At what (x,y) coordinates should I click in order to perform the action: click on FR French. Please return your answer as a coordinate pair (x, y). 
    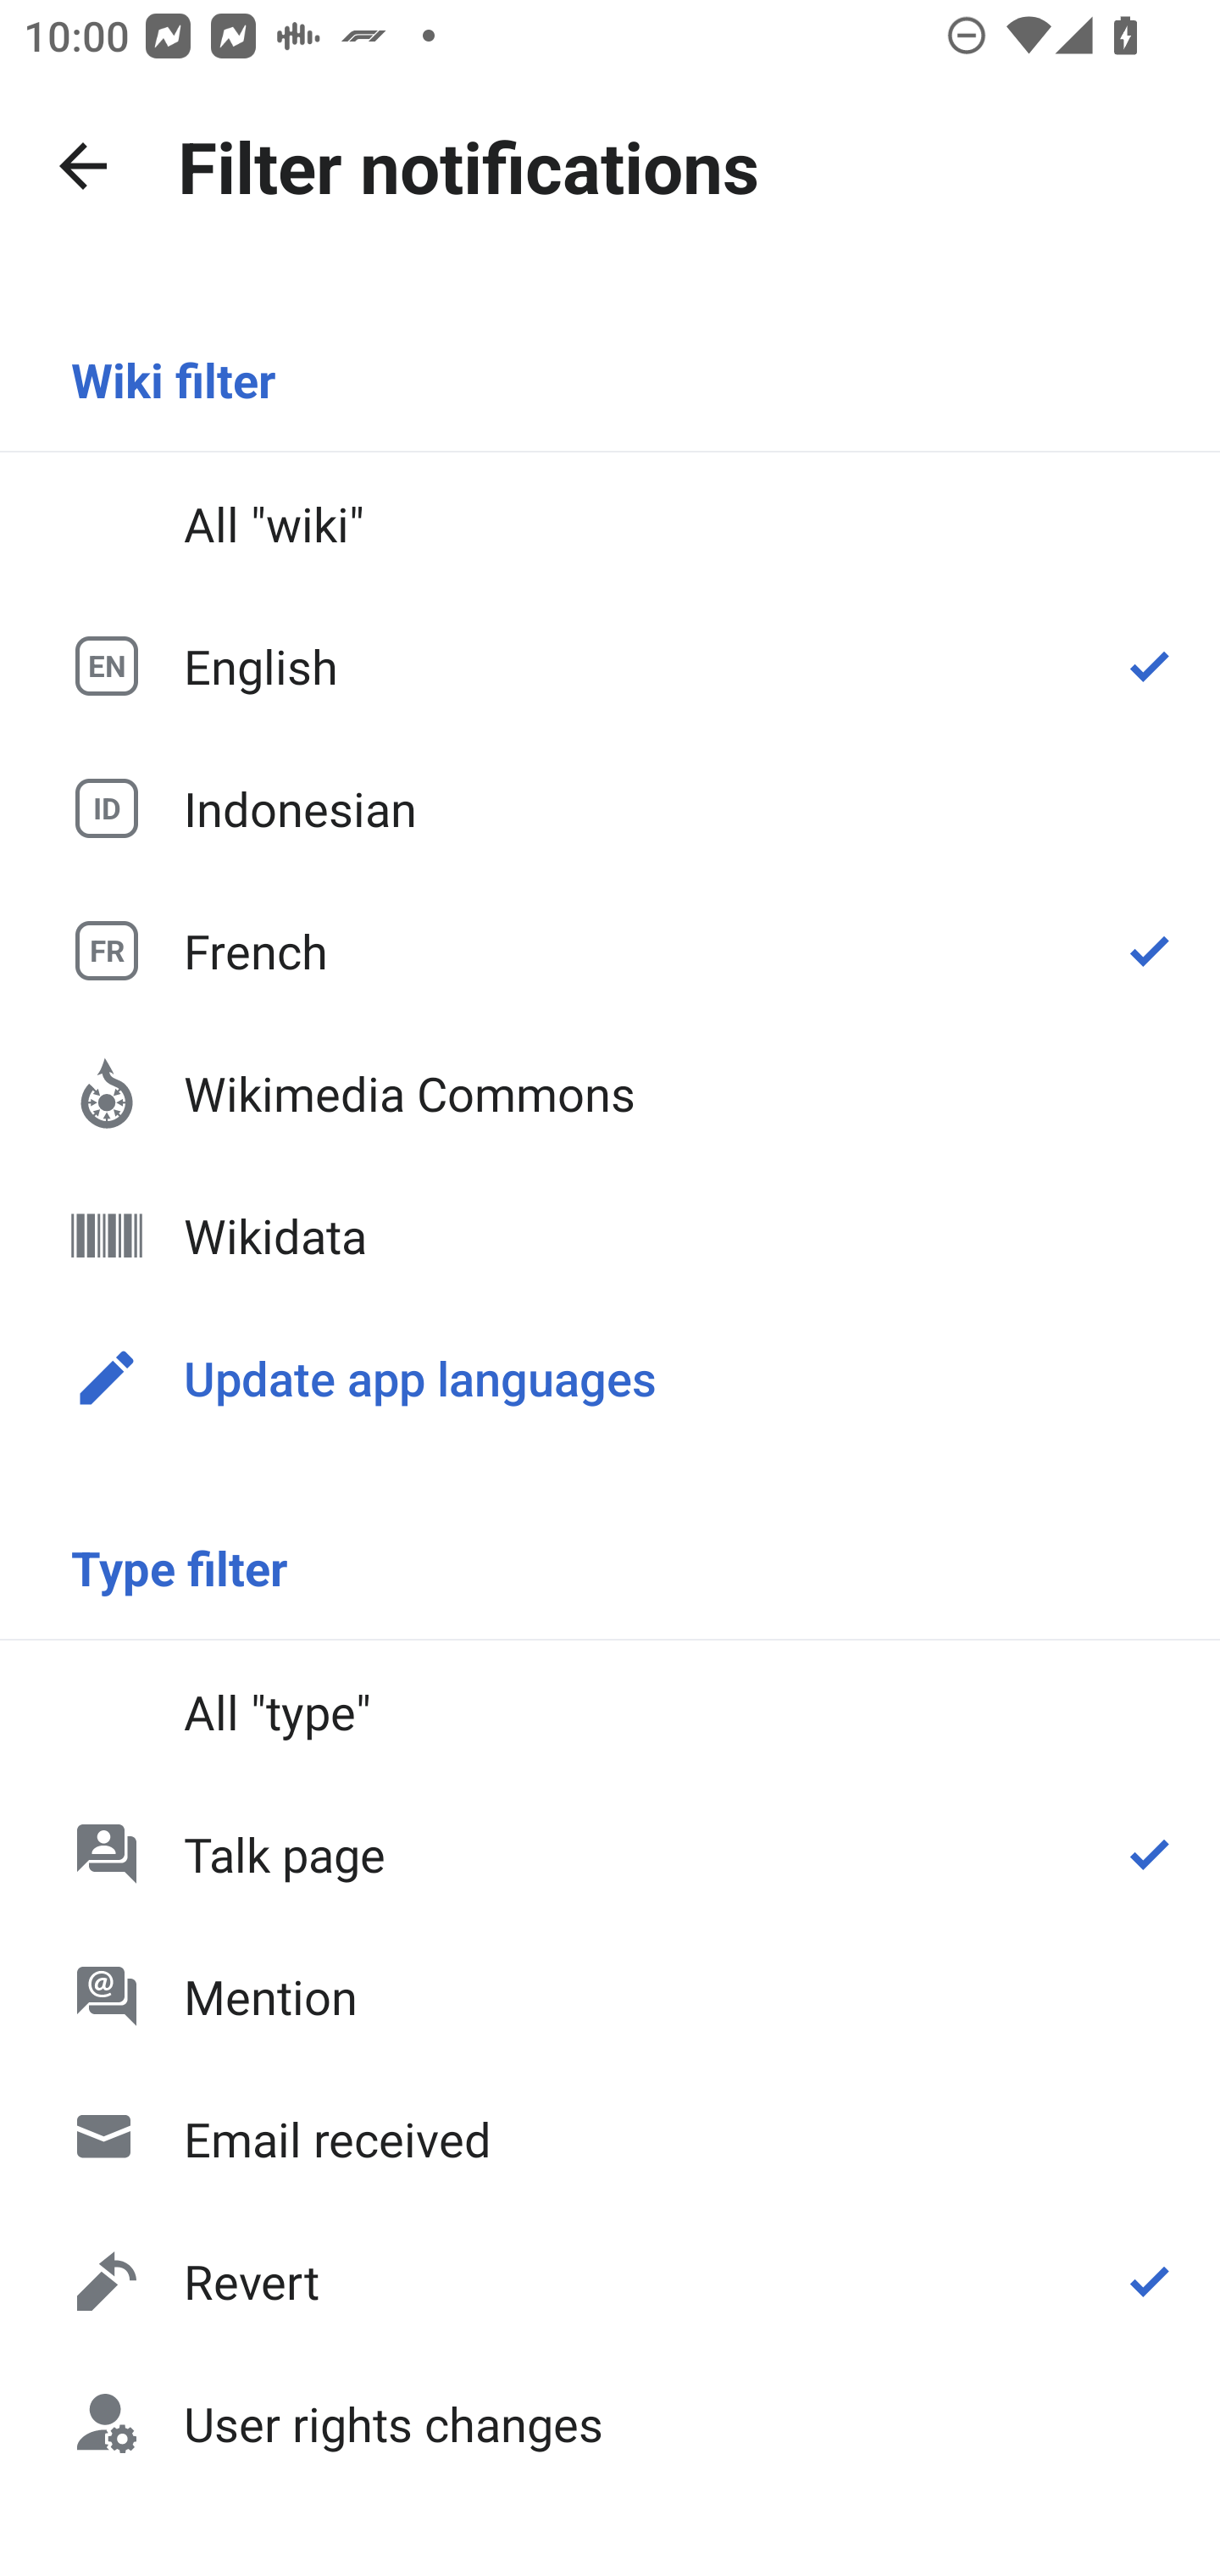
    Looking at the image, I should click on (610, 950).